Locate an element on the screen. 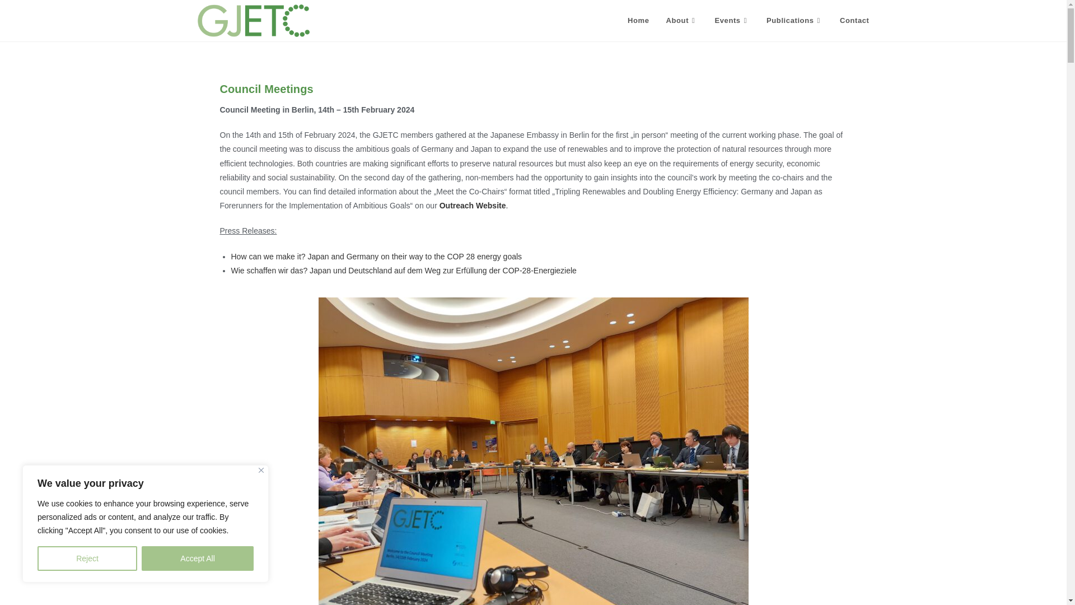 The height and width of the screenshot is (605, 1075). Accept All is located at coordinates (198, 559).